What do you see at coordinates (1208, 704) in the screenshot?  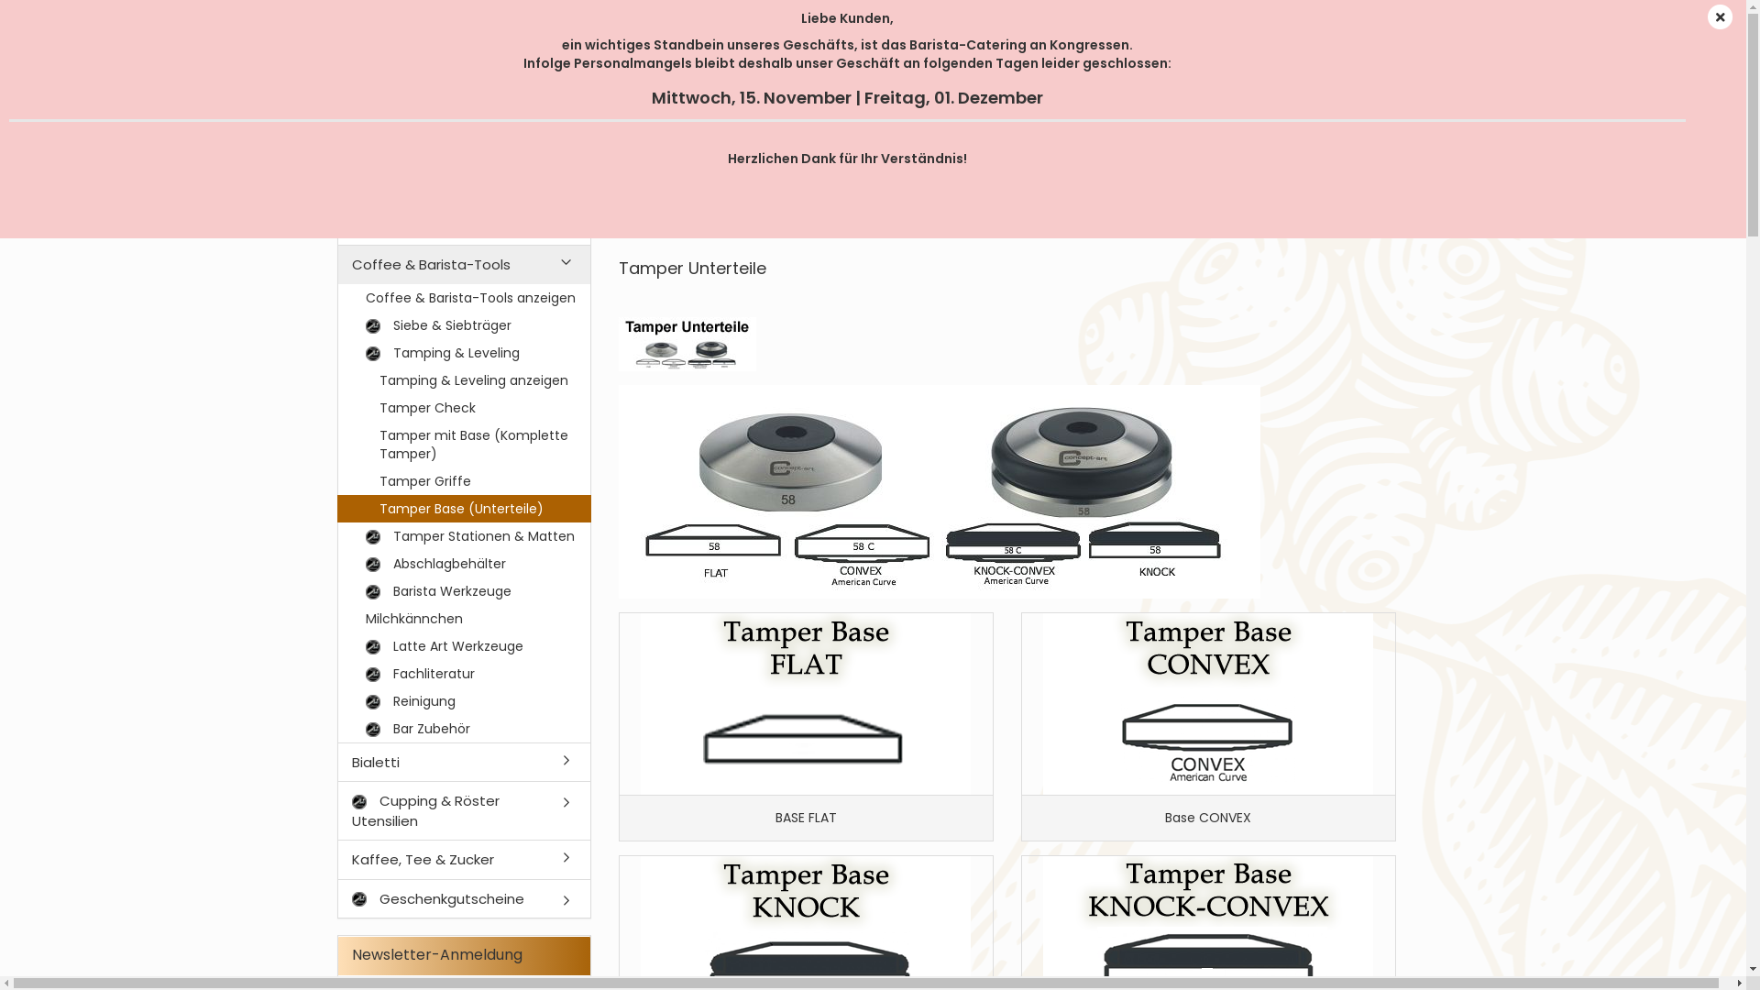 I see `Base CONVEX` at bounding box center [1208, 704].